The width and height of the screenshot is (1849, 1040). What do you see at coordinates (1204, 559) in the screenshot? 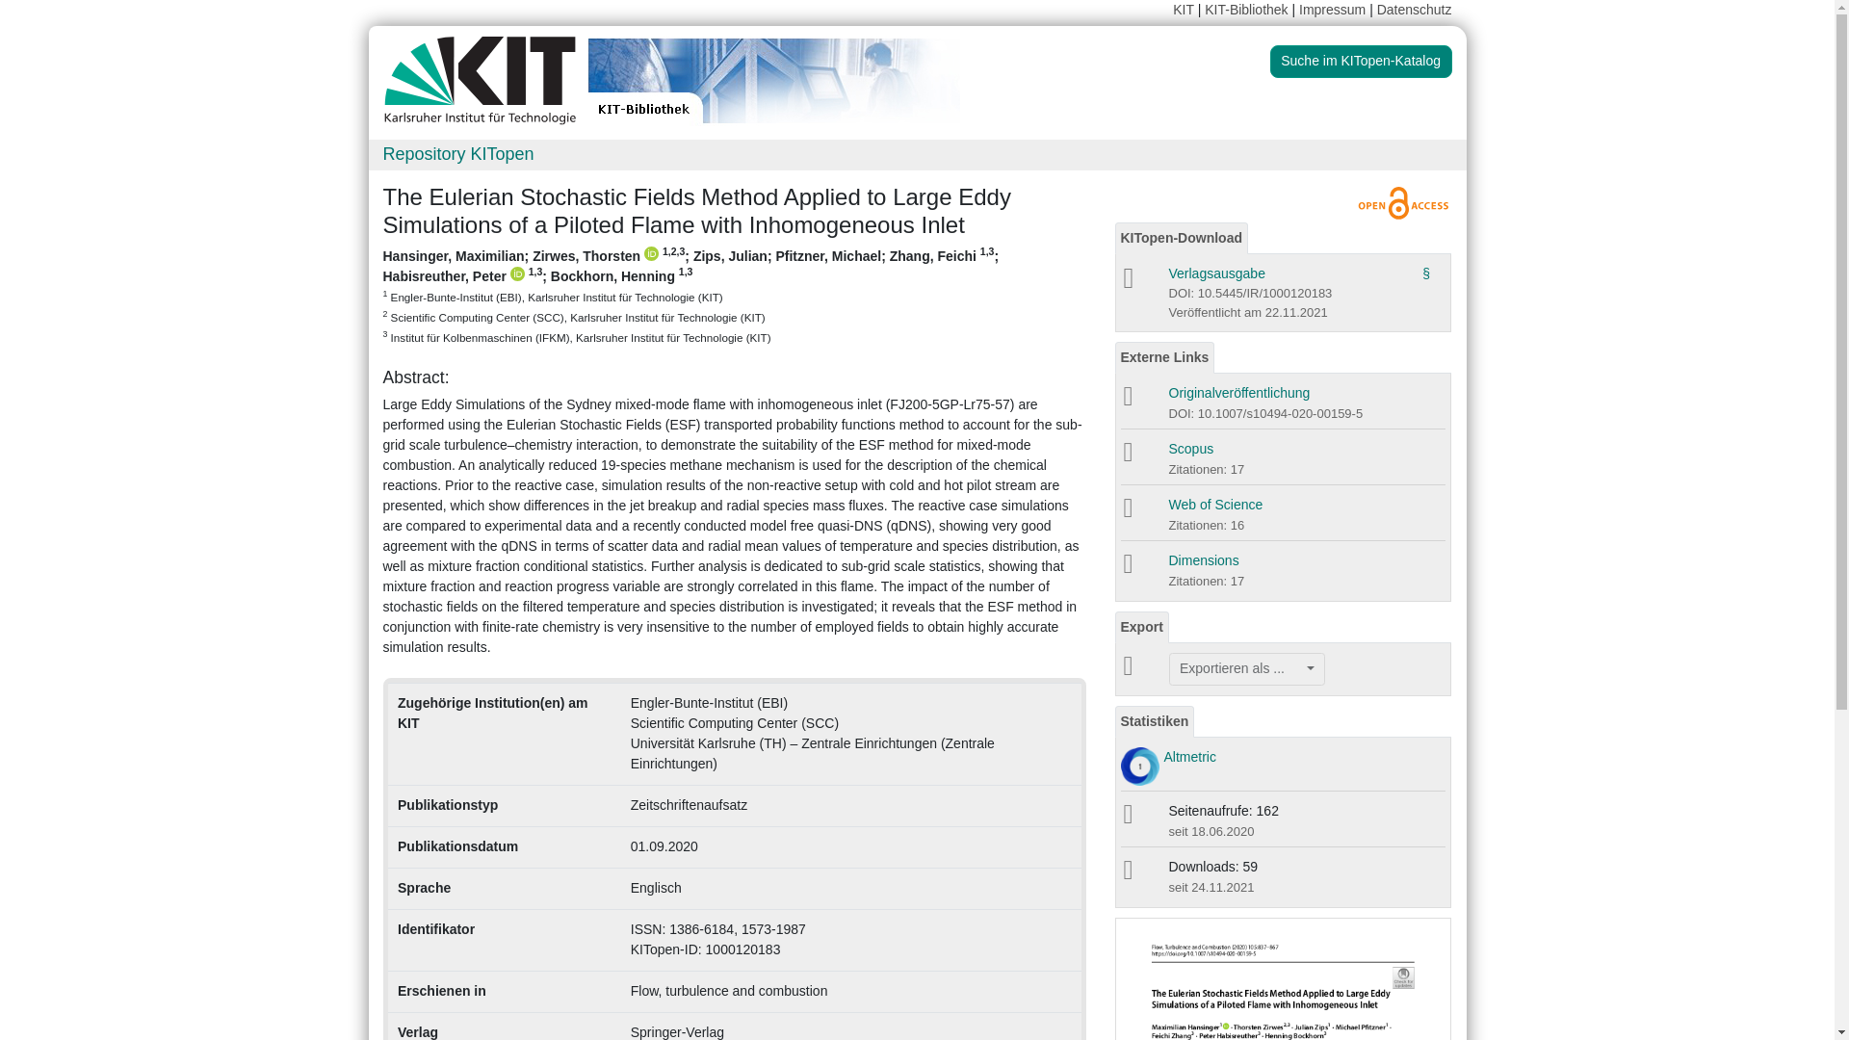
I see `Dimensions` at bounding box center [1204, 559].